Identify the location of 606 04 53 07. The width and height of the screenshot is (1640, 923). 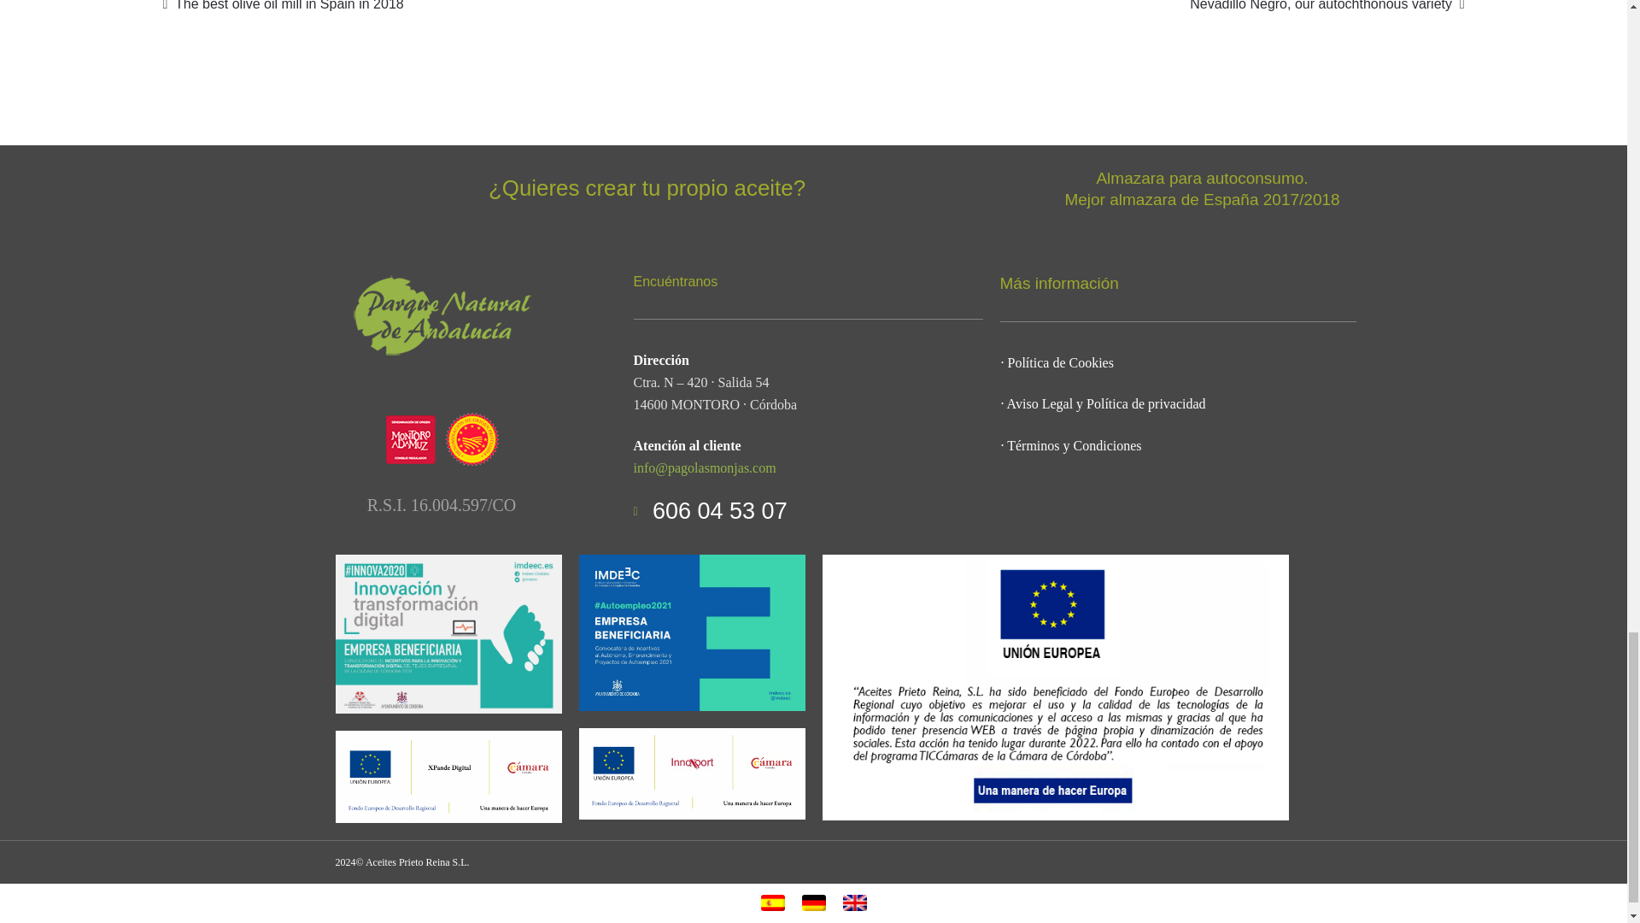
(808, 511).